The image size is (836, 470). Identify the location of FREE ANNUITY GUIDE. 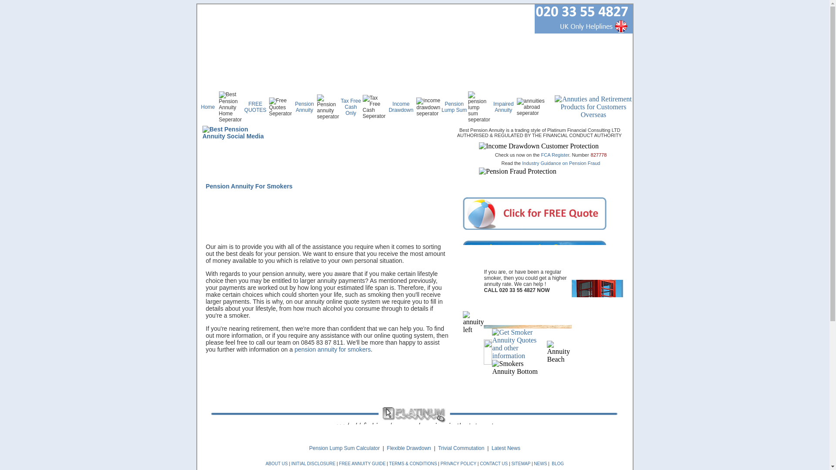
(362, 463).